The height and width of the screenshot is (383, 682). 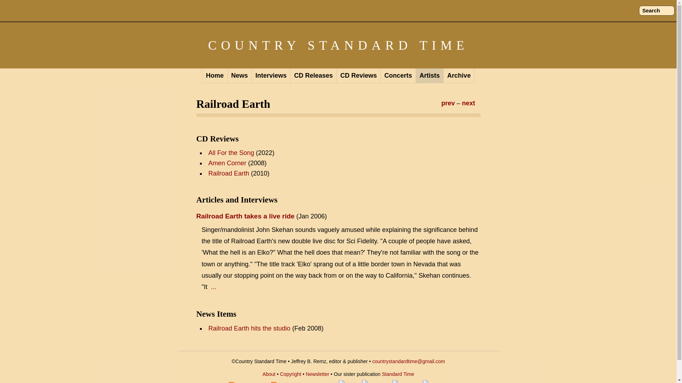 What do you see at coordinates (430, 76) in the screenshot?
I see `Artists` at bounding box center [430, 76].